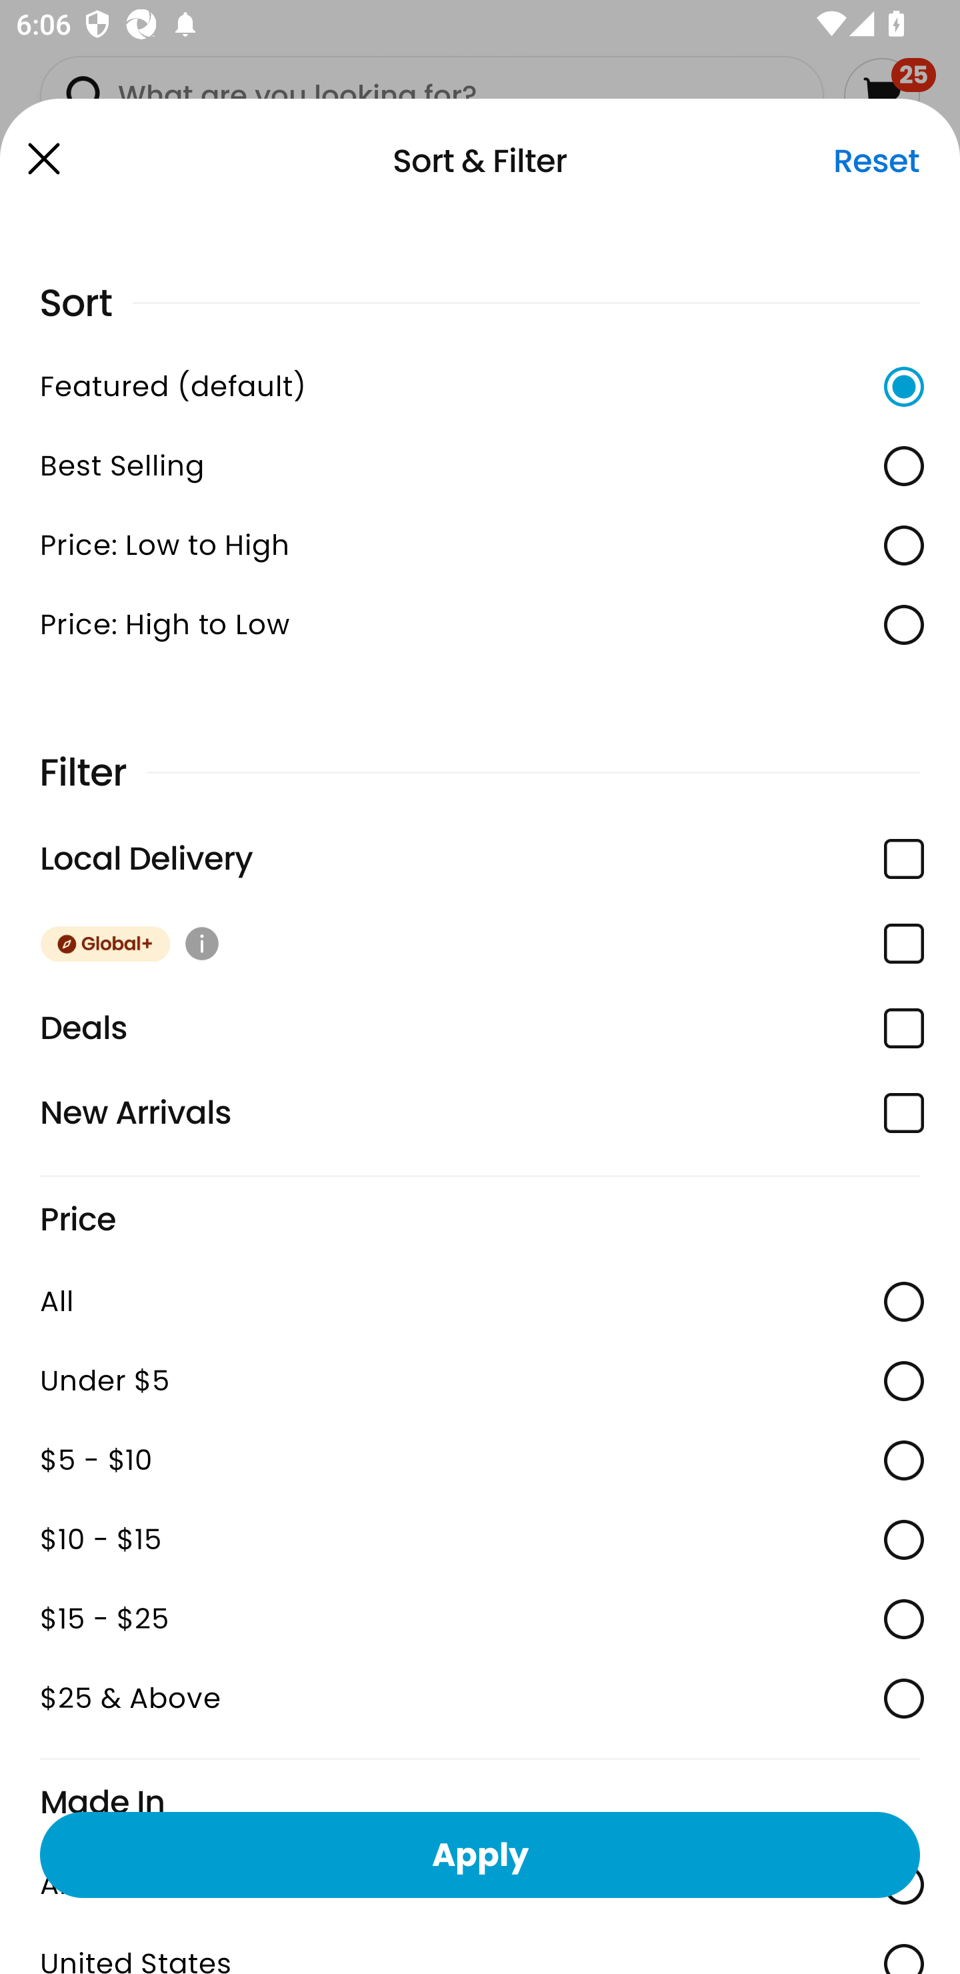 The image size is (960, 1974). Describe the element at coordinates (876, 161) in the screenshot. I see `Reset` at that location.